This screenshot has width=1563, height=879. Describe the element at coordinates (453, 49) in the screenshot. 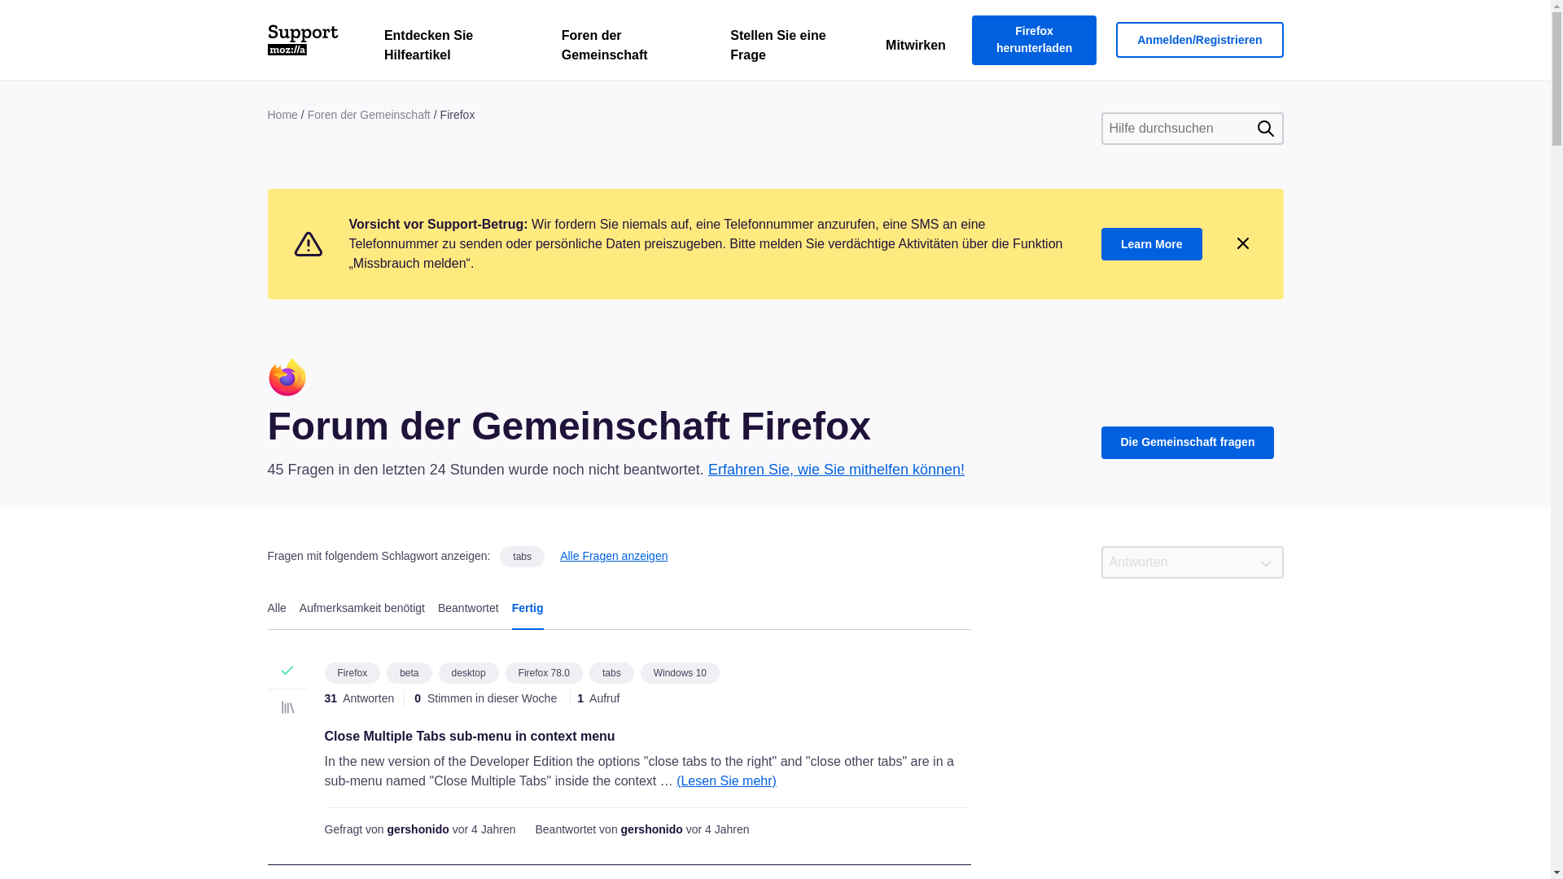

I see `Entdecken Sie Hilfeartikel` at that location.